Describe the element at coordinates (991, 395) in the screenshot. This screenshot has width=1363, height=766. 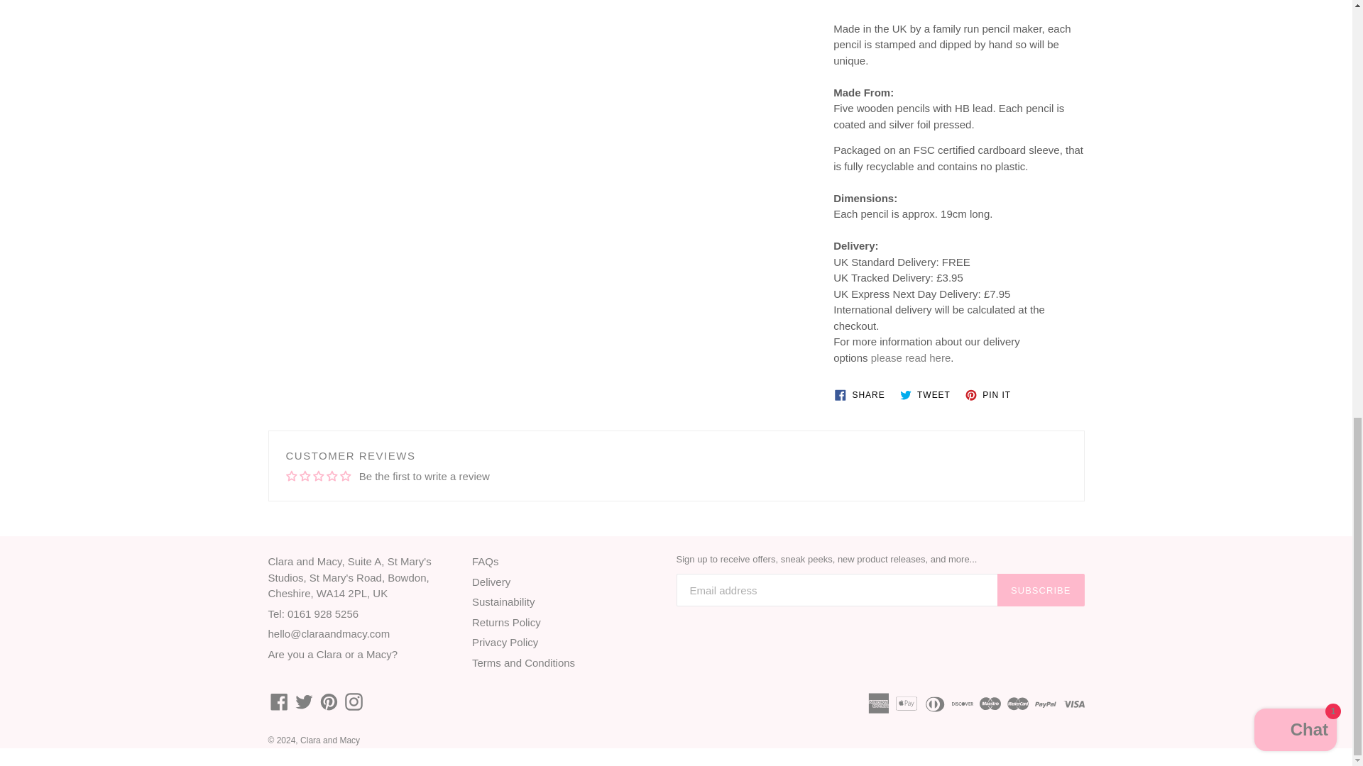
I see `Pin on Pinterest` at that location.